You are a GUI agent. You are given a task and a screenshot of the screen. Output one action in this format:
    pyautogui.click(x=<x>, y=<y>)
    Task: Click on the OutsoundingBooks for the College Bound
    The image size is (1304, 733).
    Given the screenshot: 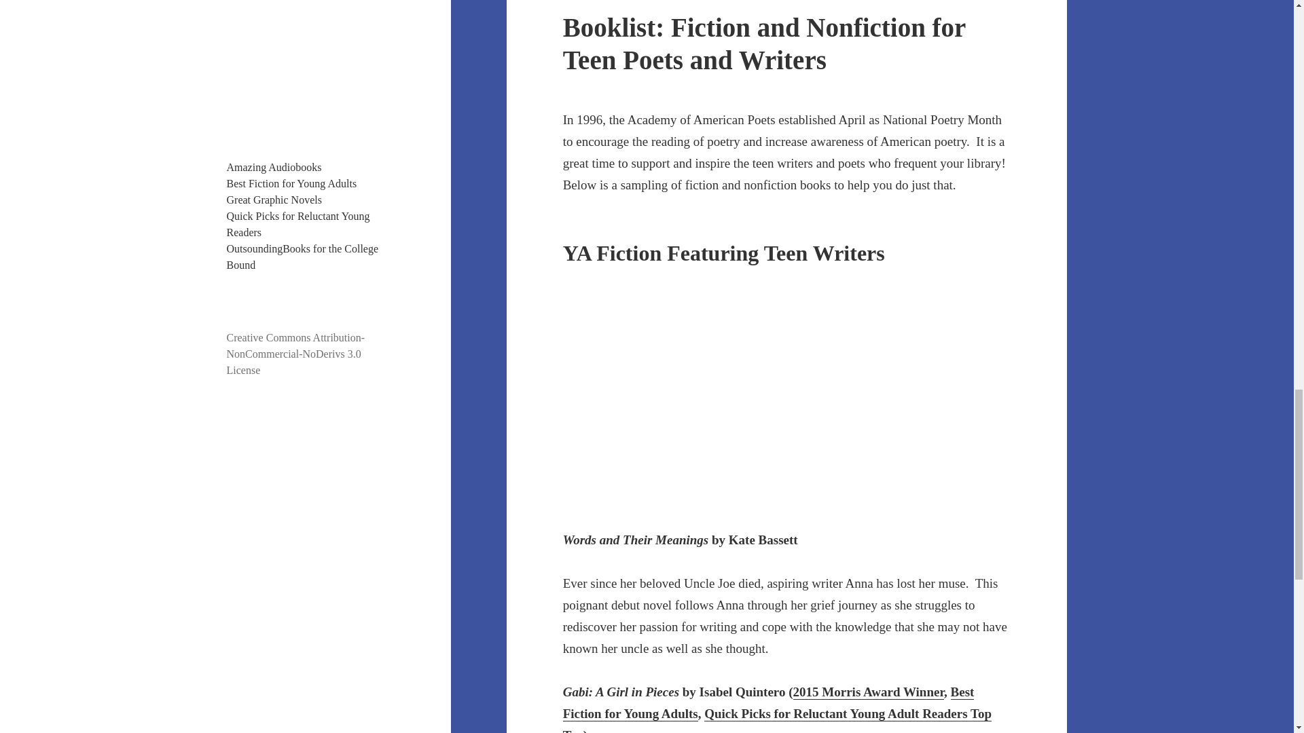 What is the action you would take?
    pyautogui.click(x=303, y=257)
    